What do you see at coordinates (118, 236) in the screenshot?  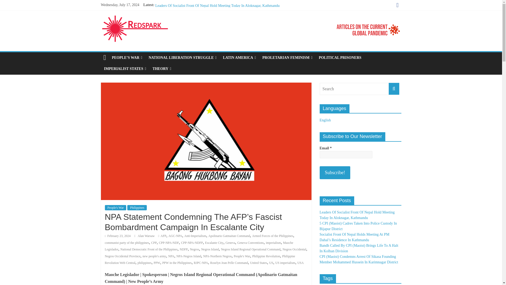 I see `10:00 am` at bounding box center [118, 236].